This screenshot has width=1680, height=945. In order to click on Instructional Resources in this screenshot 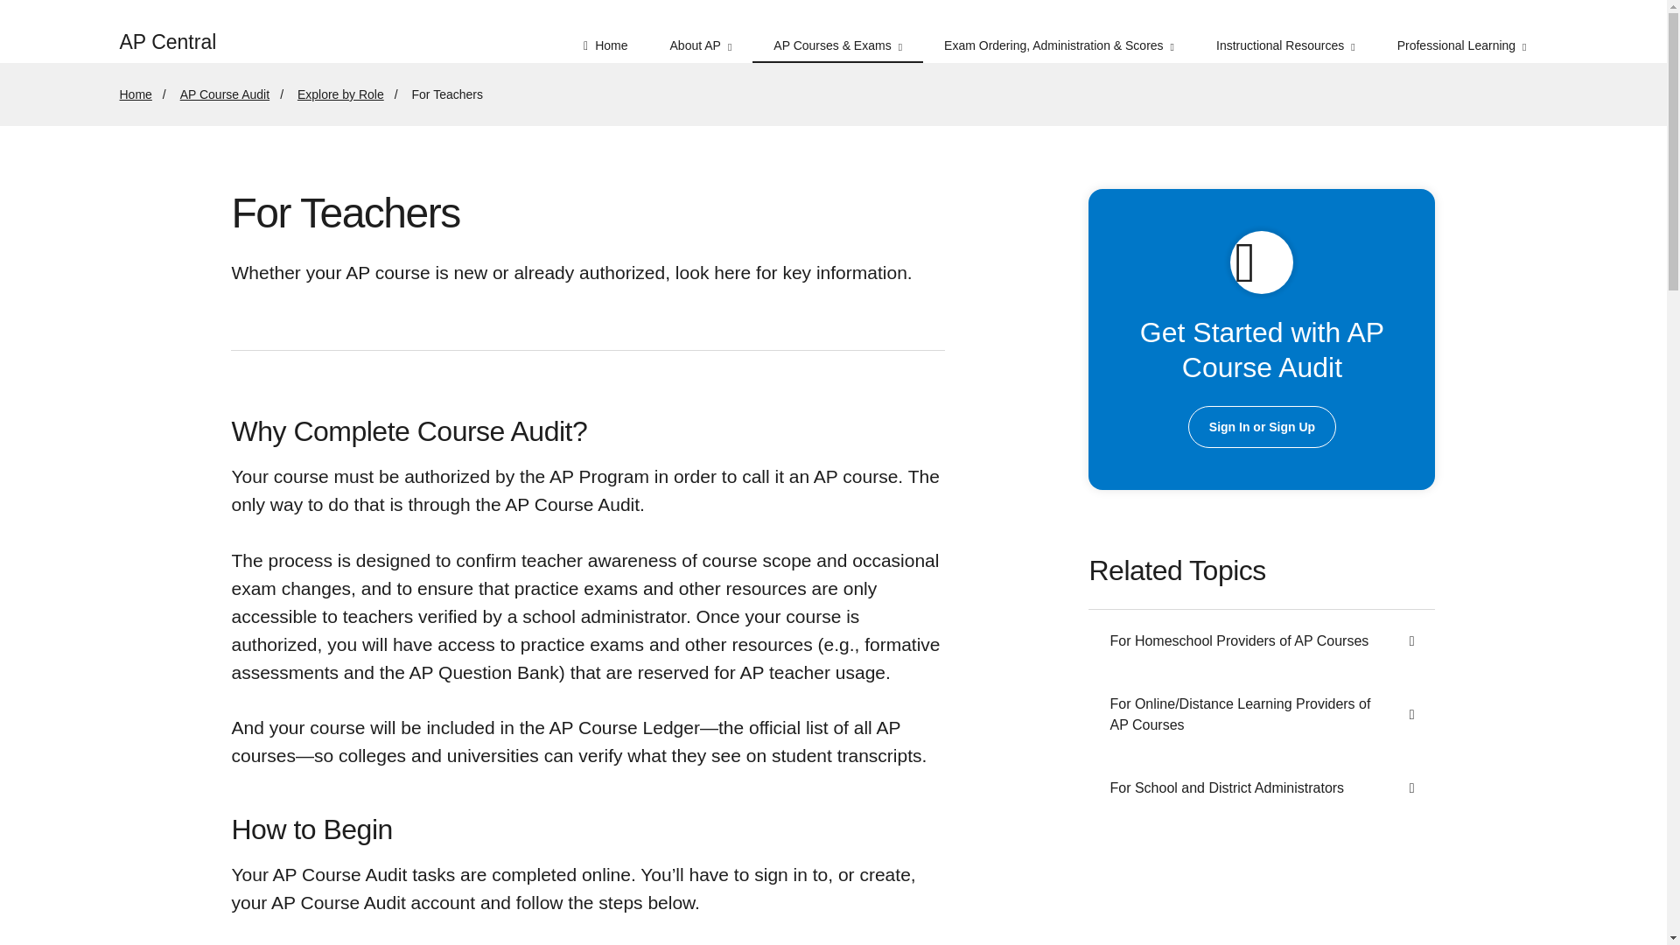, I will do `click(1284, 31)`.